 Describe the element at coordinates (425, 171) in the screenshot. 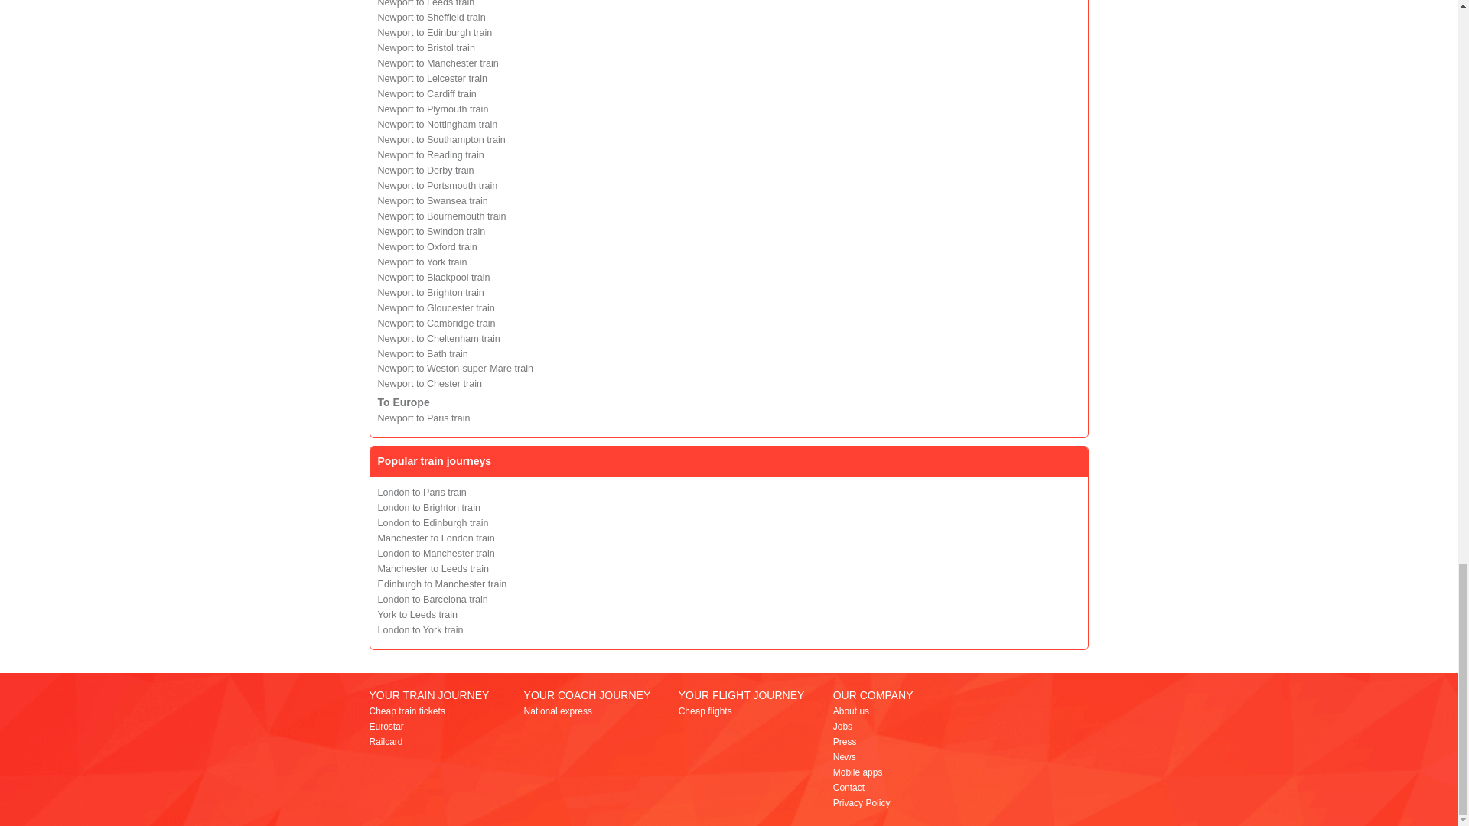

I see `Newport to Derby train` at that location.